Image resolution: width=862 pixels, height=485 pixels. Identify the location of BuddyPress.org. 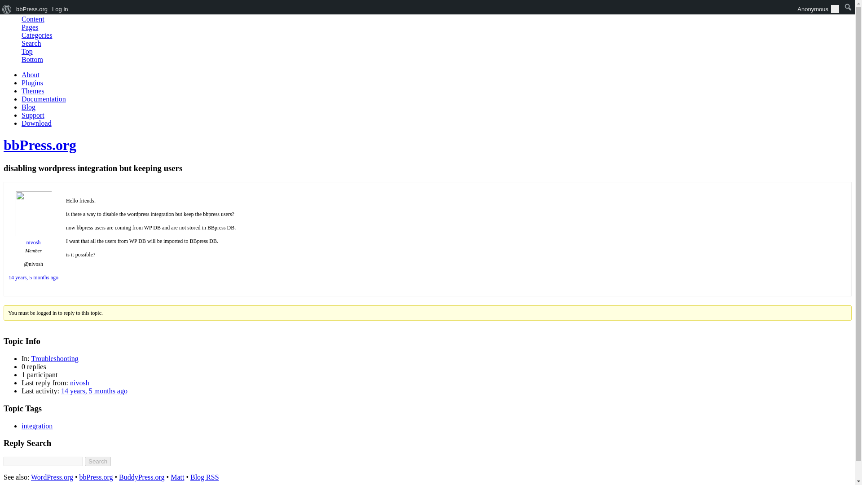
(141, 477).